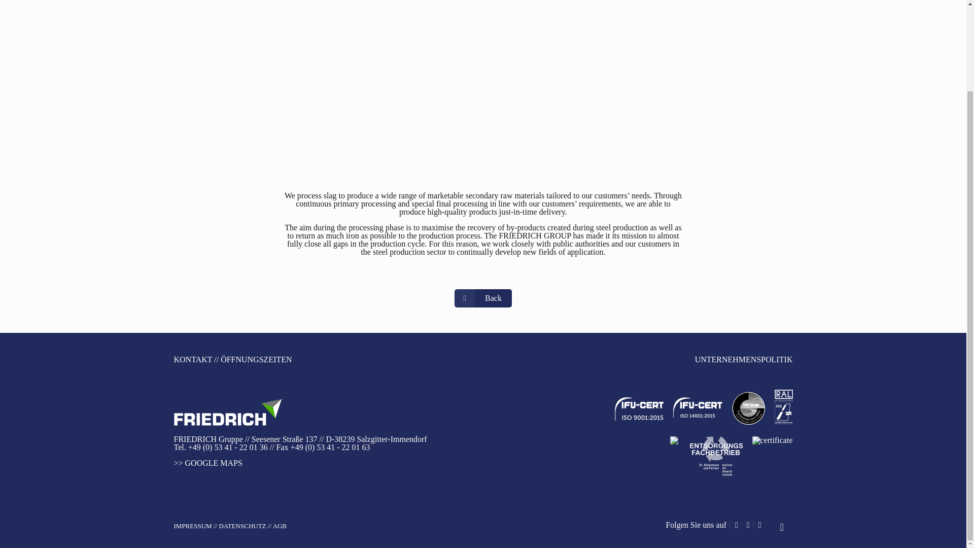  What do you see at coordinates (214, 463) in the screenshot?
I see `GOOGLE MAPS` at bounding box center [214, 463].